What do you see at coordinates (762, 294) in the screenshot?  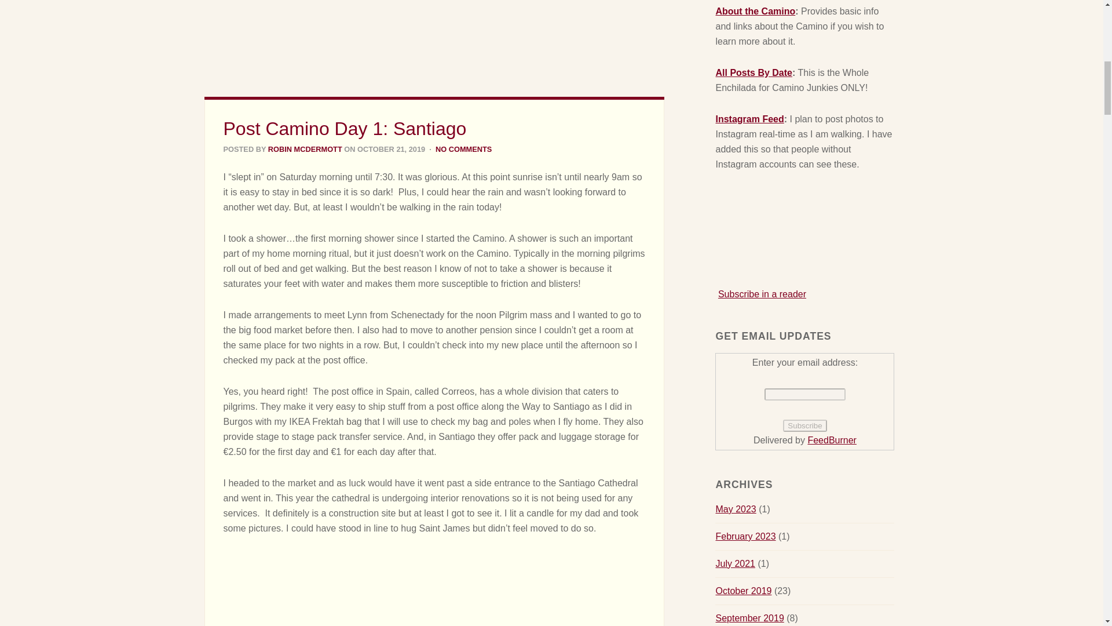 I see `Subscribe in a reader` at bounding box center [762, 294].